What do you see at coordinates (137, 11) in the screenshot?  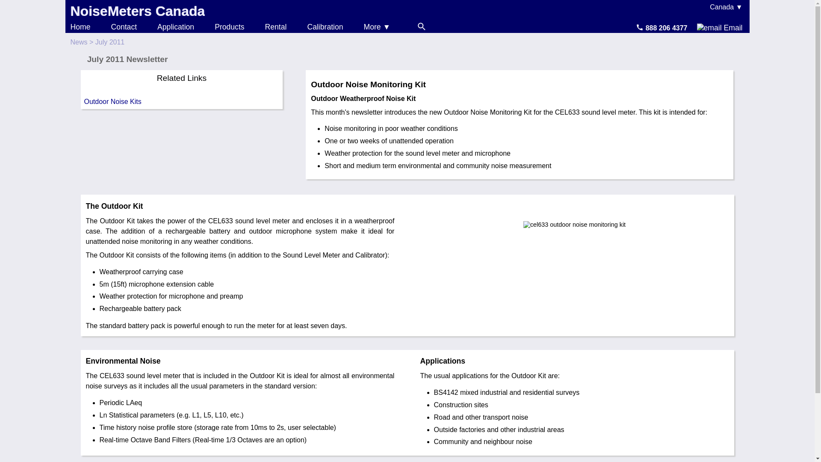 I see `NoiseMeters Canada` at bounding box center [137, 11].